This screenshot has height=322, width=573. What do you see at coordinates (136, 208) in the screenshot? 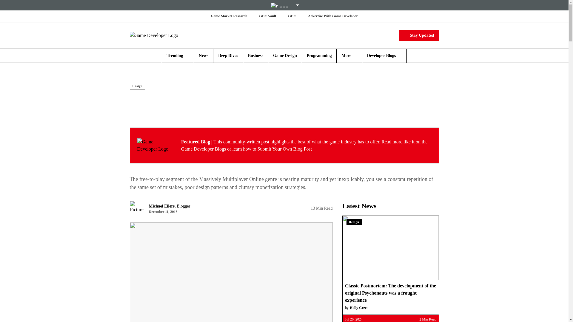
I see `Picture of Michael Eilers` at bounding box center [136, 208].